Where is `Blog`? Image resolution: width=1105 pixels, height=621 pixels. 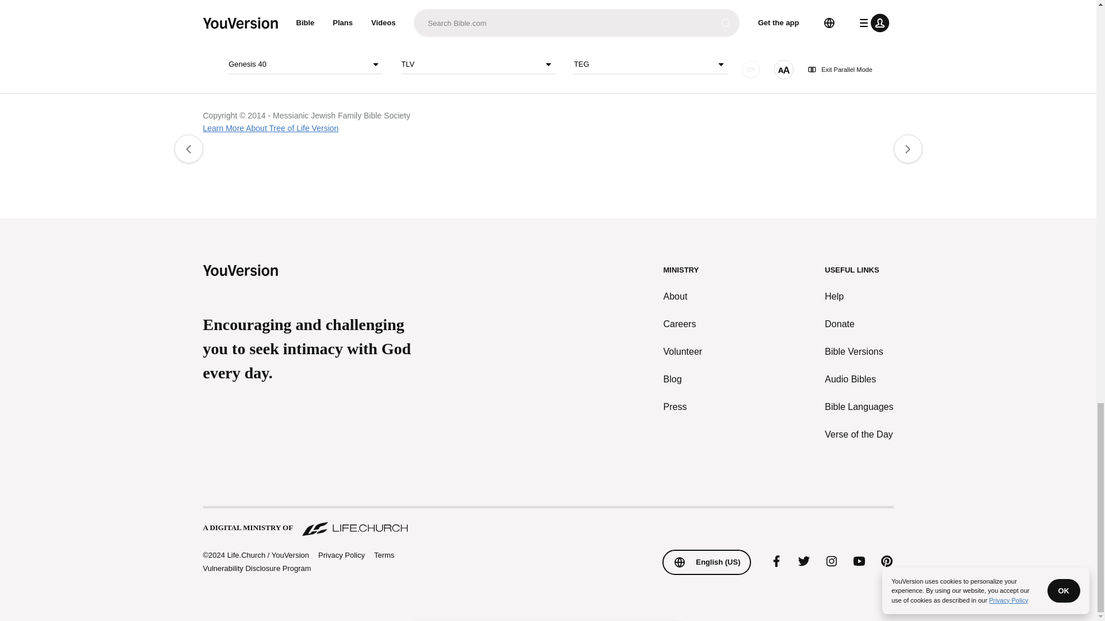 Blog is located at coordinates (683, 379).